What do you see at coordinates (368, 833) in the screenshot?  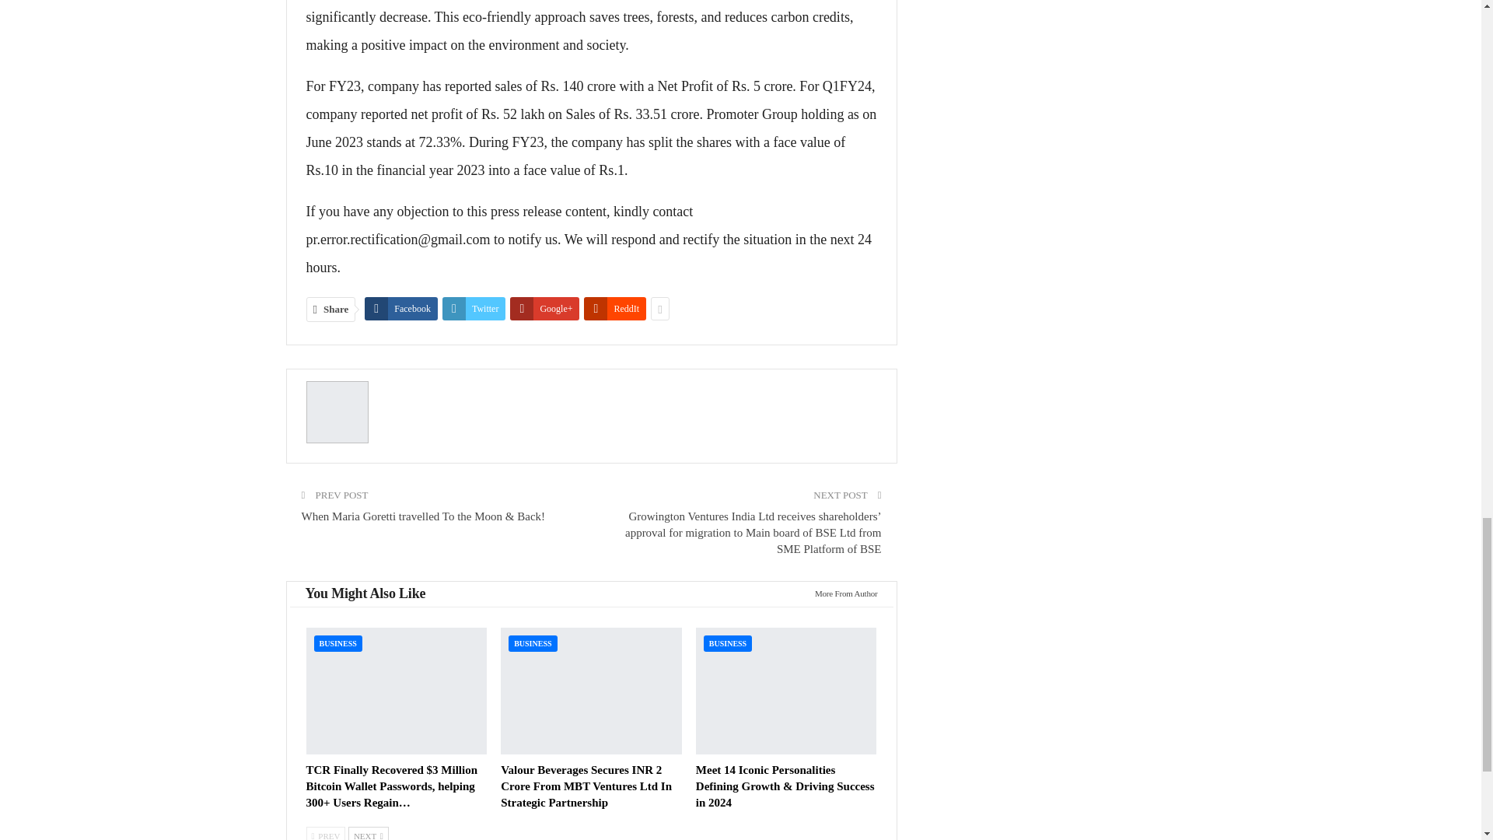 I see `Next` at bounding box center [368, 833].